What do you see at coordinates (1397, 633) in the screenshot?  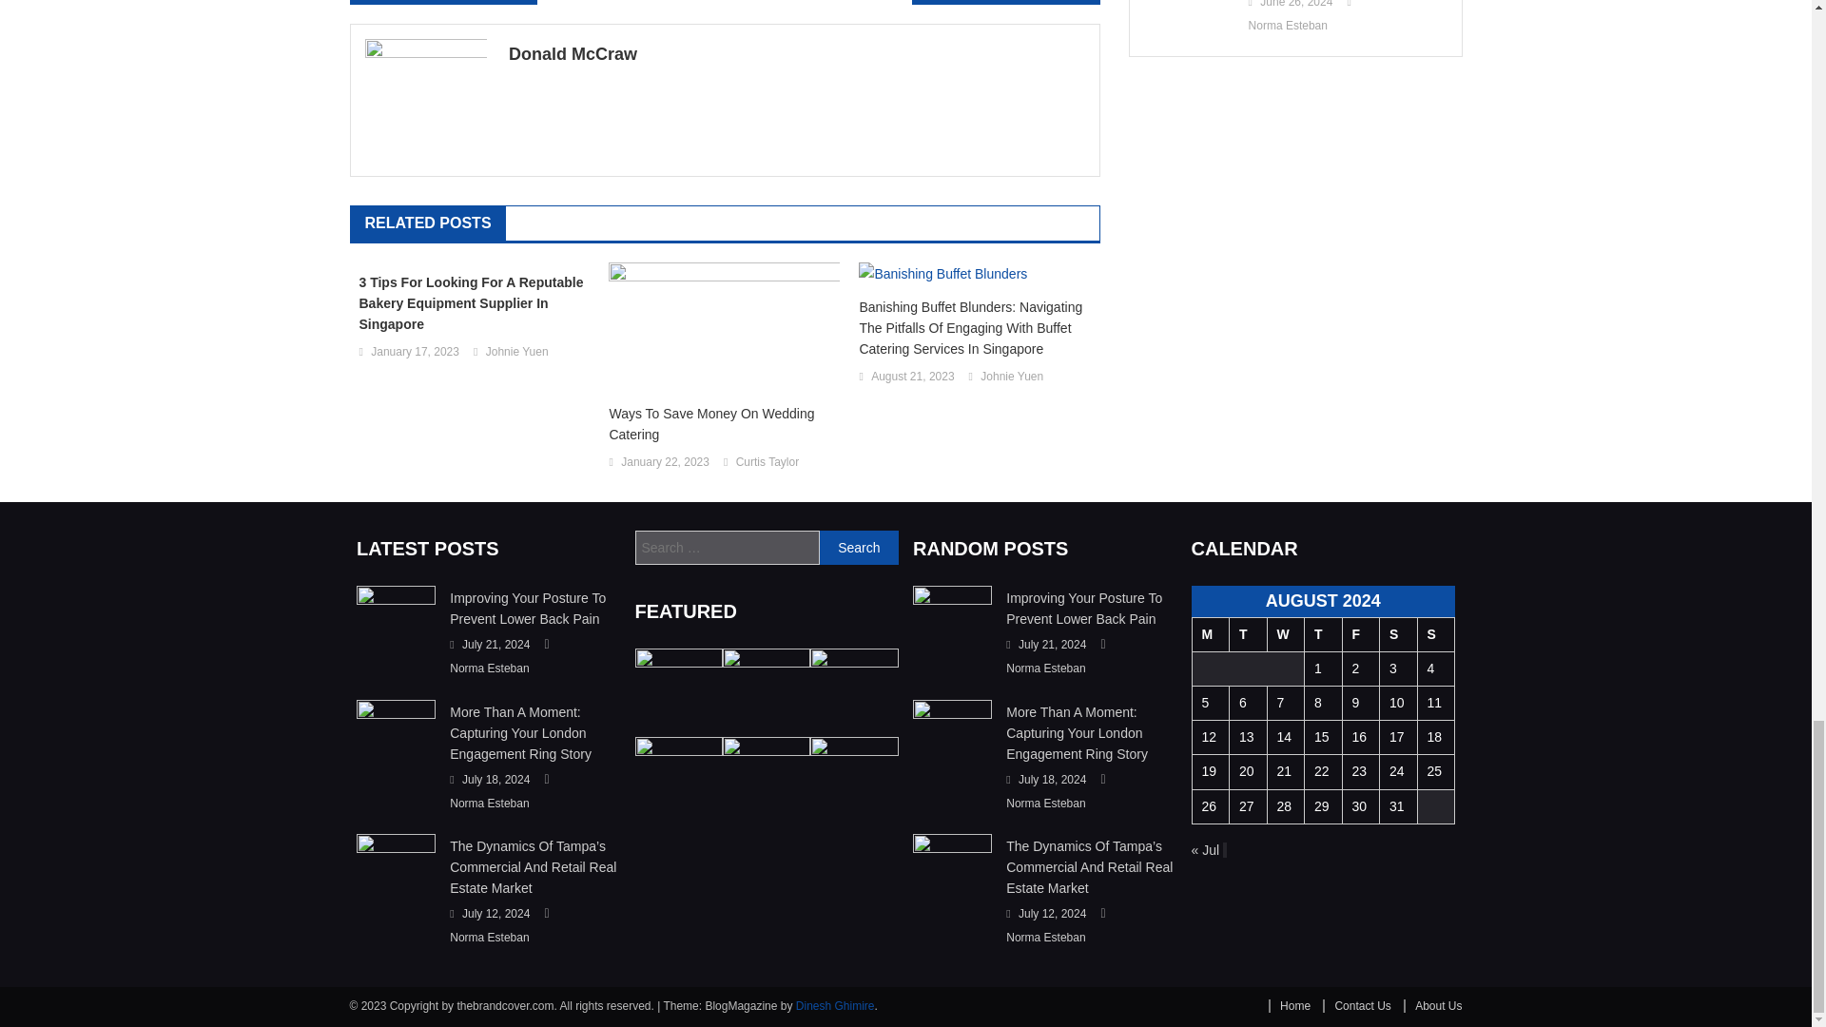 I see `Saturday` at bounding box center [1397, 633].